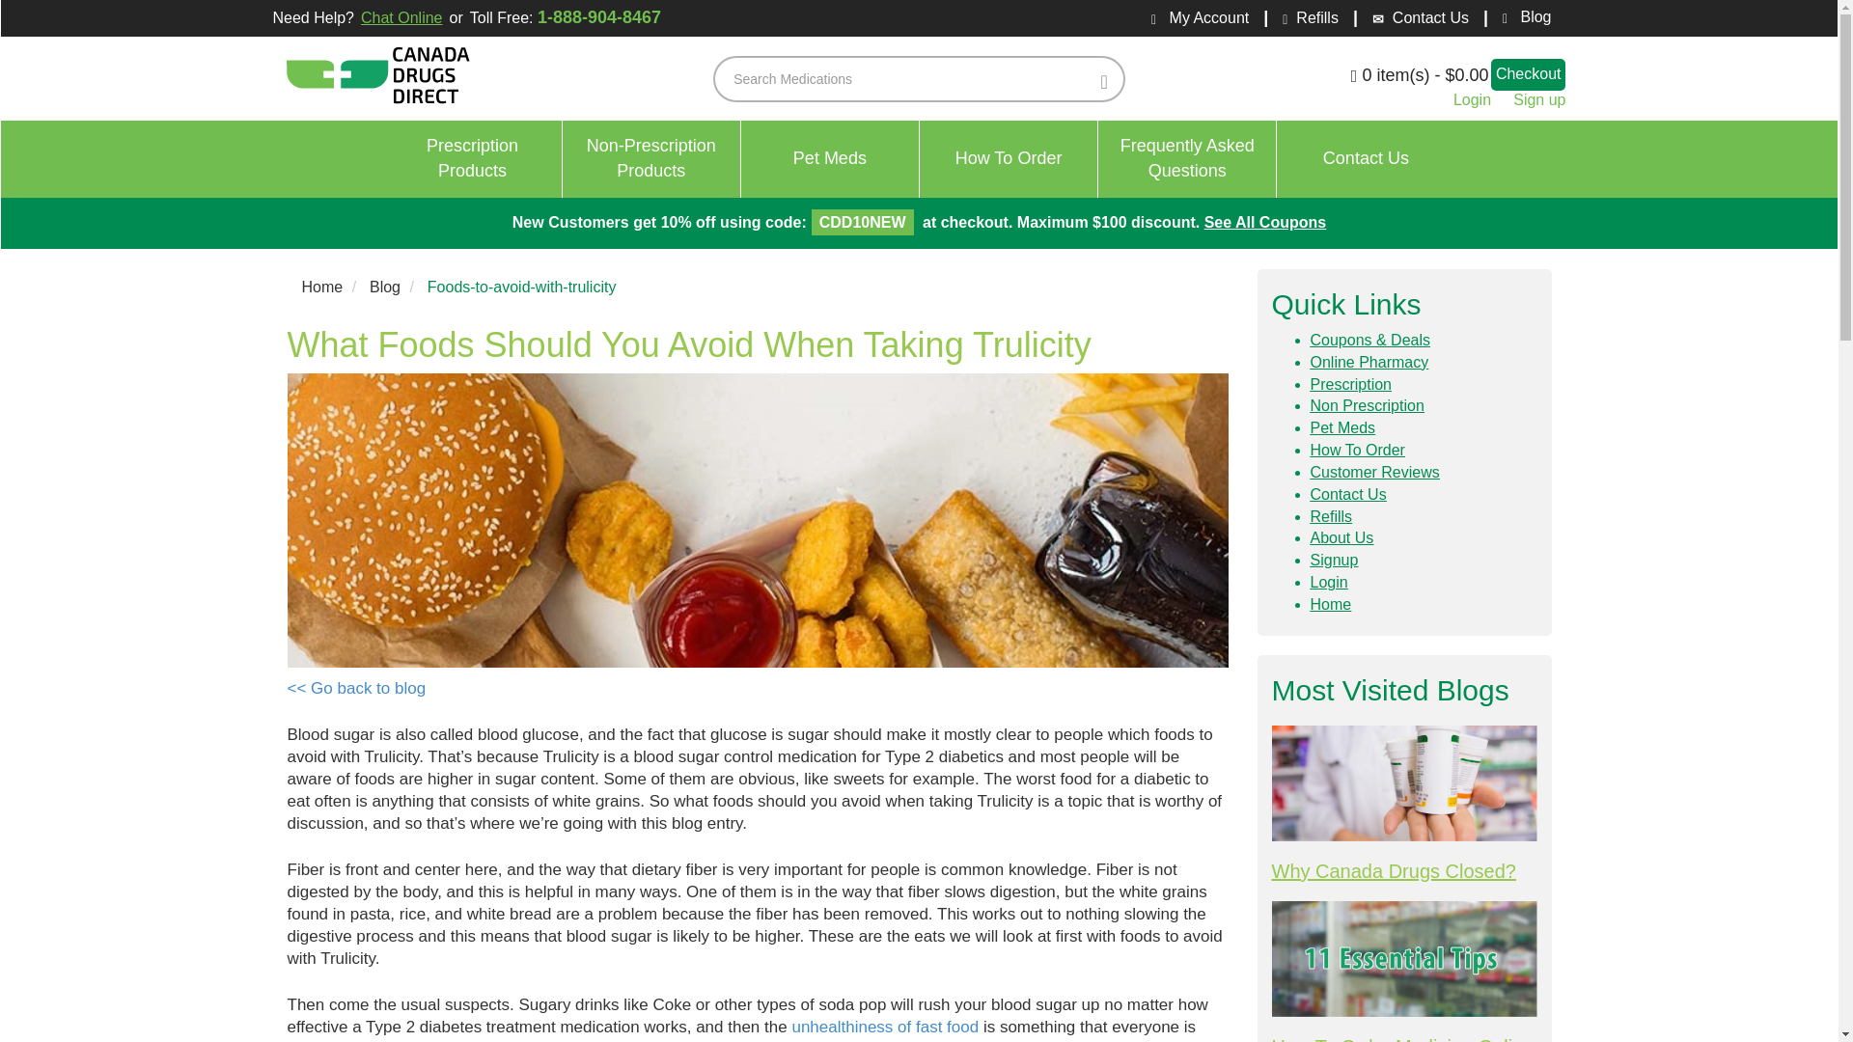  I want to click on Checkout, so click(652, 159).